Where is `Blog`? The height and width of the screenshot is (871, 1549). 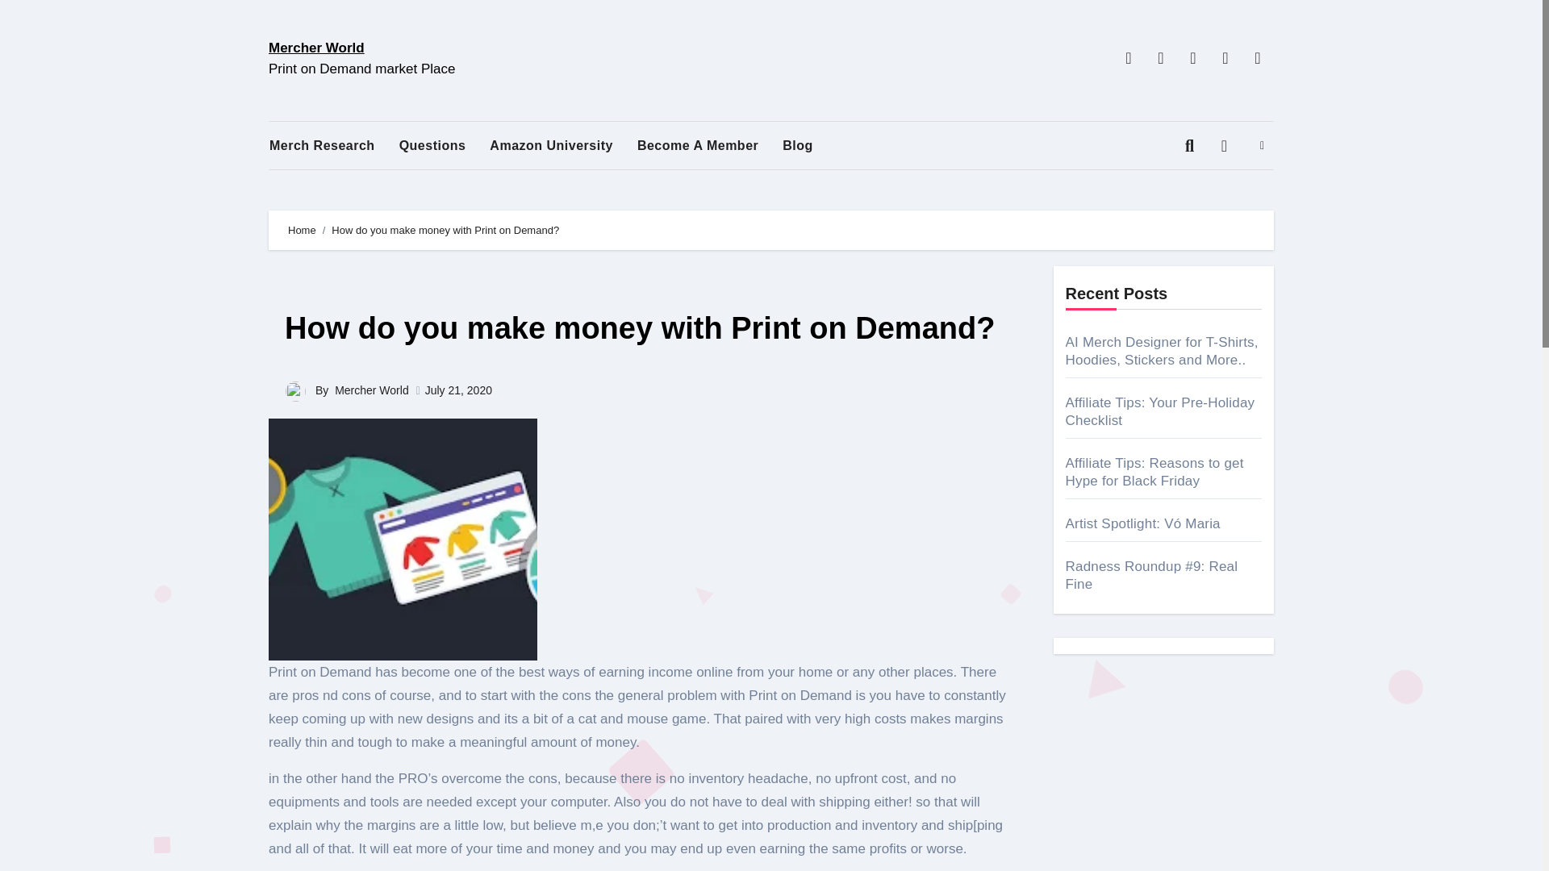
Blog is located at coordinates (810, 145).